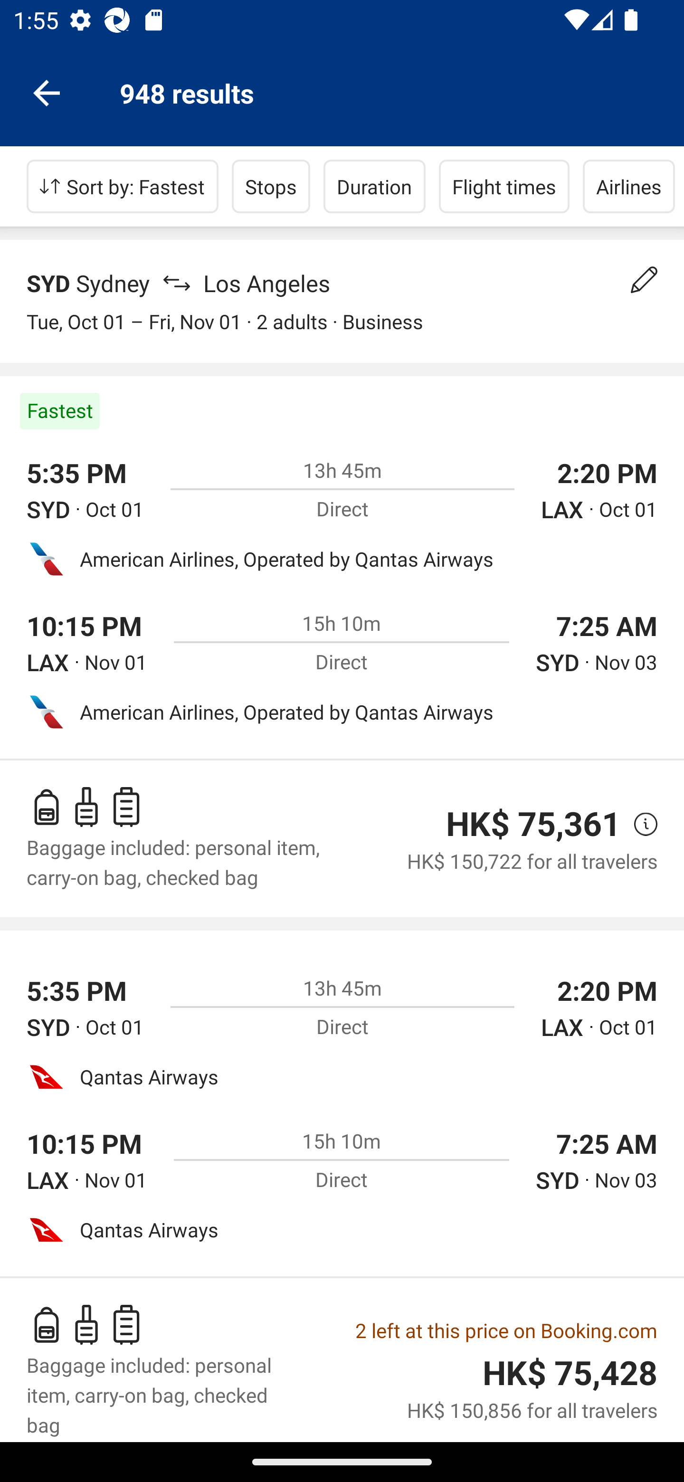 Image resolution: width=684 pixels, height=1482 pixels. What do you see at coordinates (374, 186) in the screenshot?
I see `Duration` at bounding box center [374, 186].